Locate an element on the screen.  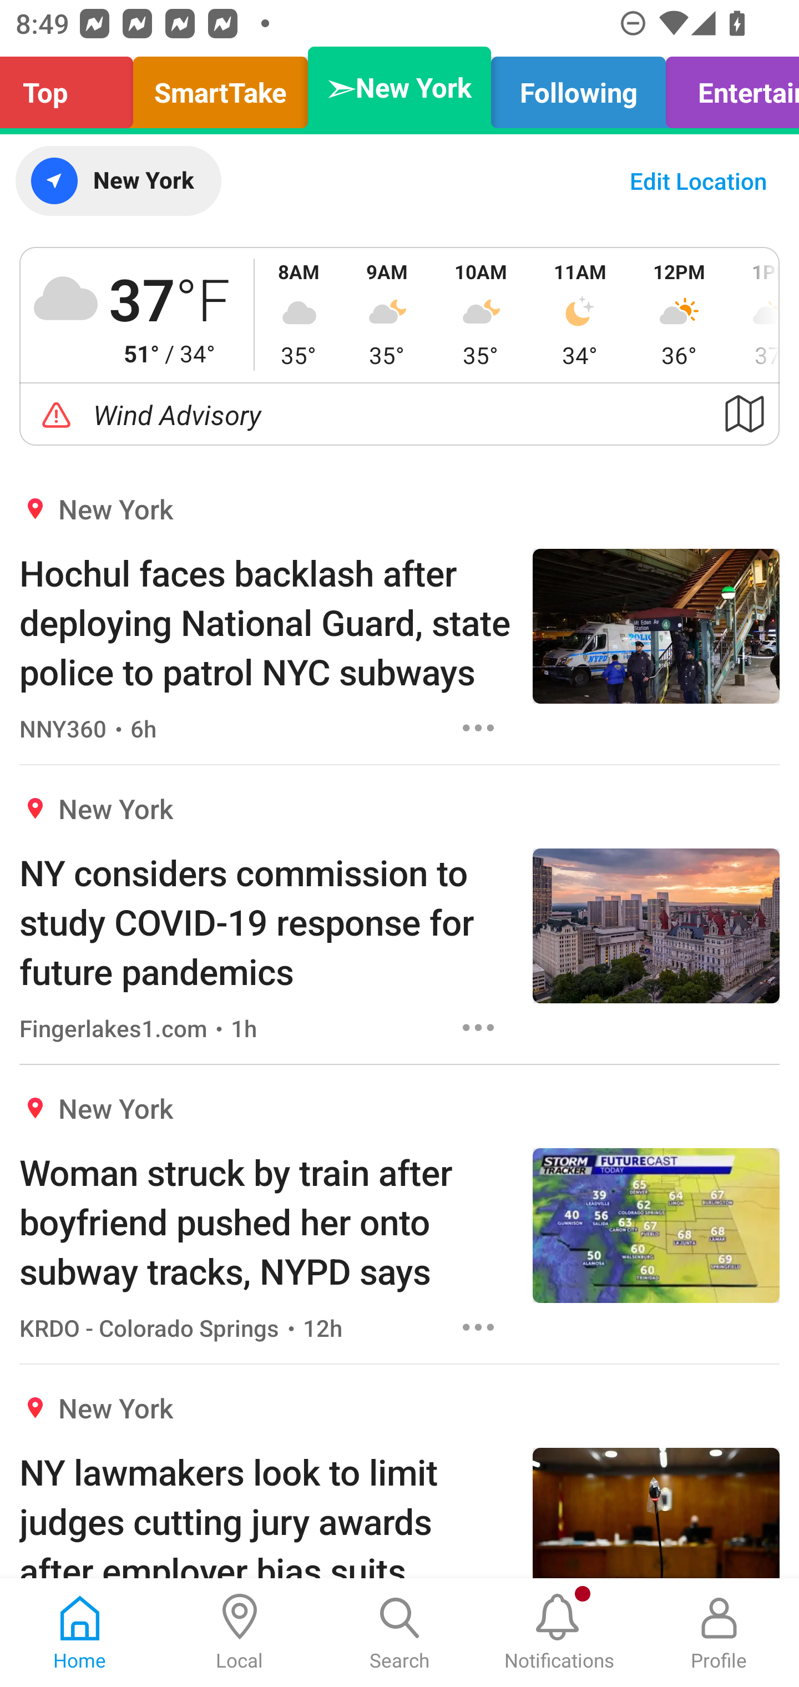
9AM 35° is located at coordinates (387, 314).